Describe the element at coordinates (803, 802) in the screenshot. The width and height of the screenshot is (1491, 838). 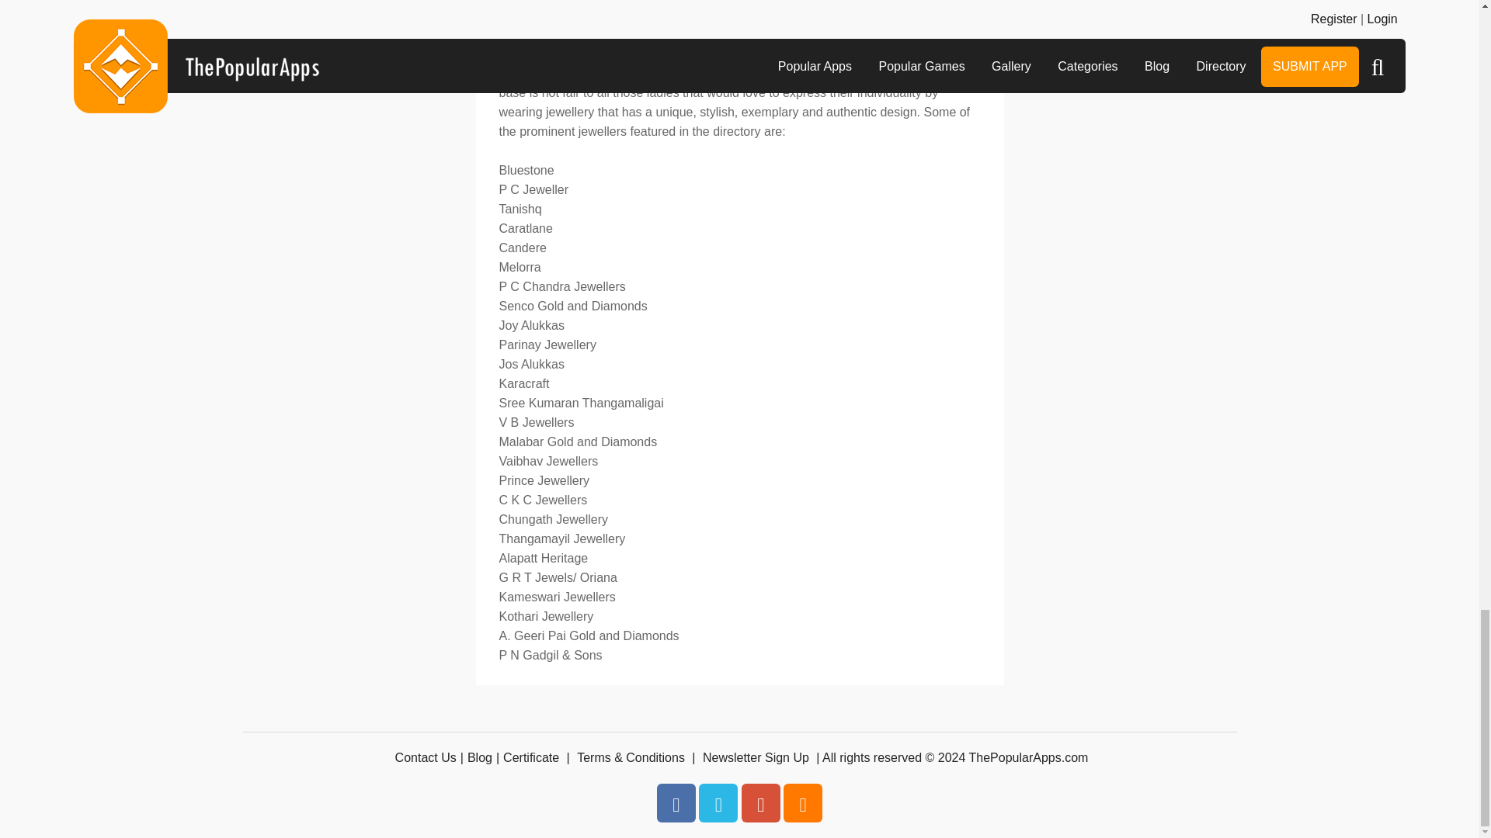
I see `Rss` at that location.